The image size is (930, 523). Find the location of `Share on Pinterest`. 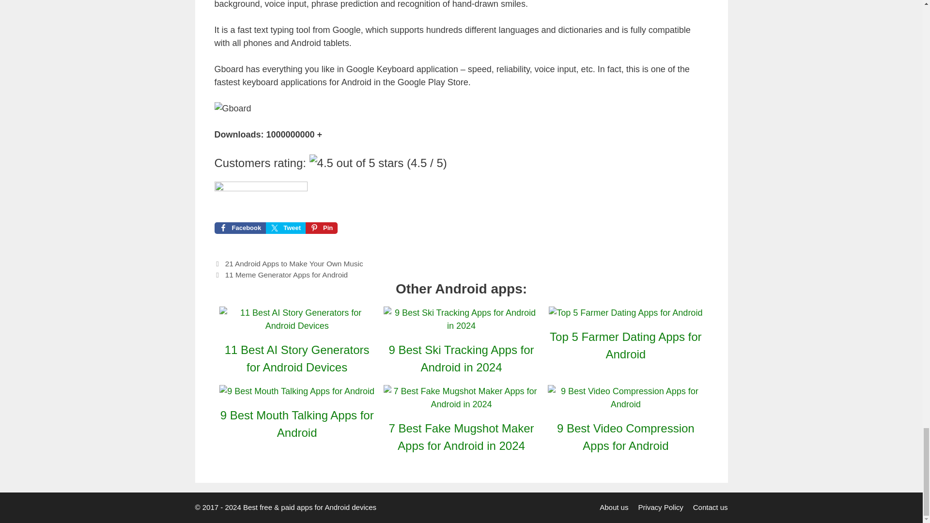

Share on Pinterest is located at coordinates (322, 228).